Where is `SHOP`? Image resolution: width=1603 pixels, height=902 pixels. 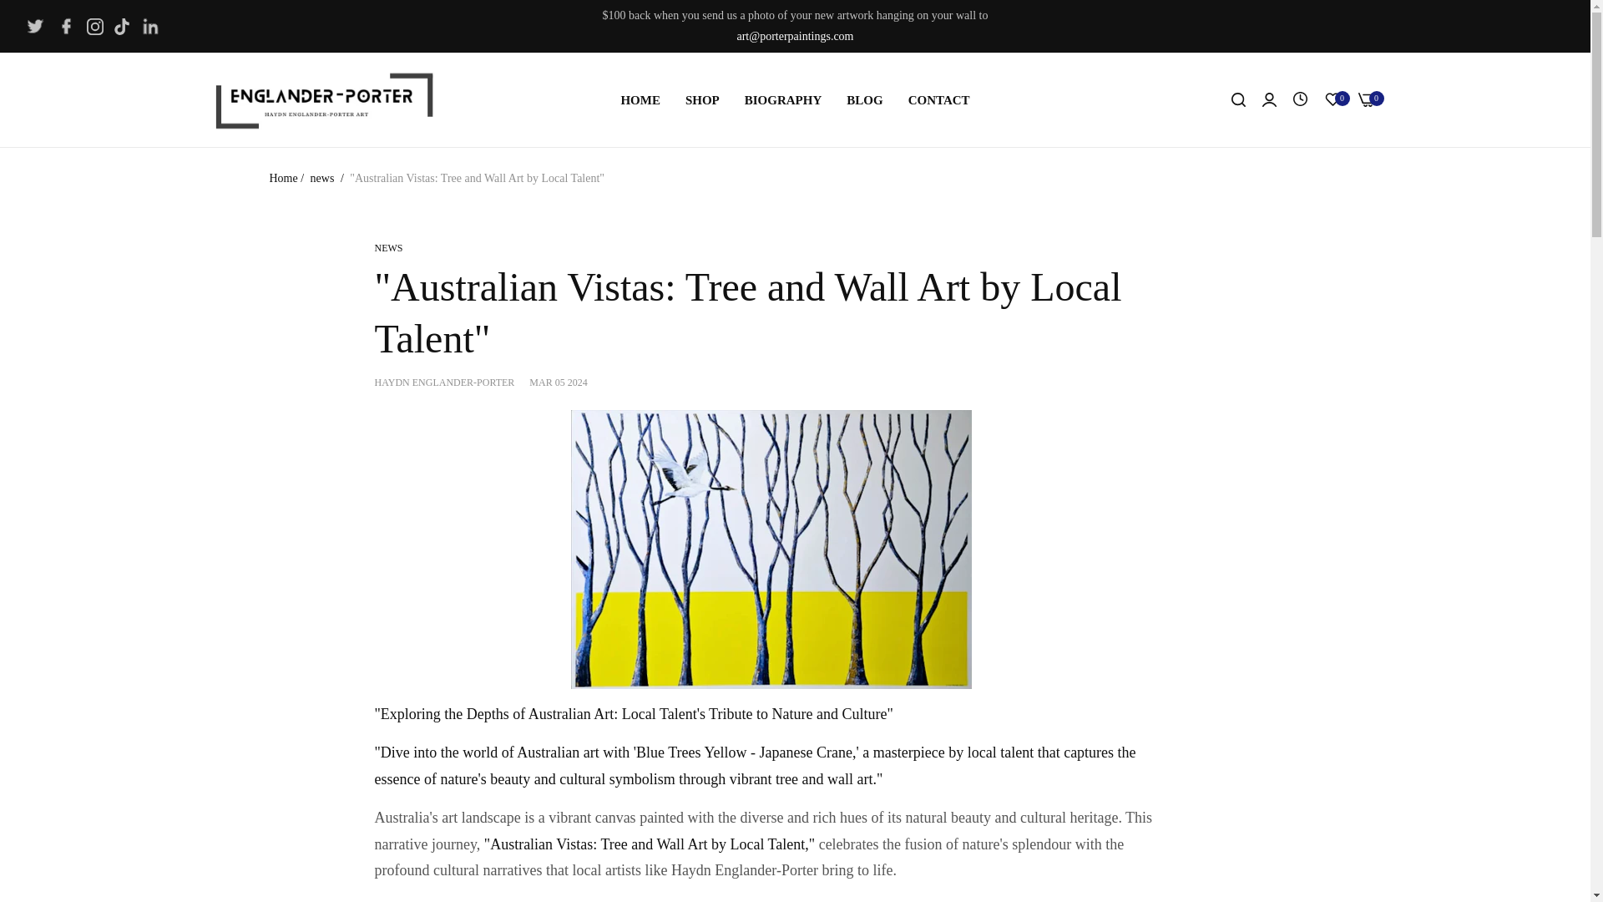
SHOP is located at coordinates (703, 100).